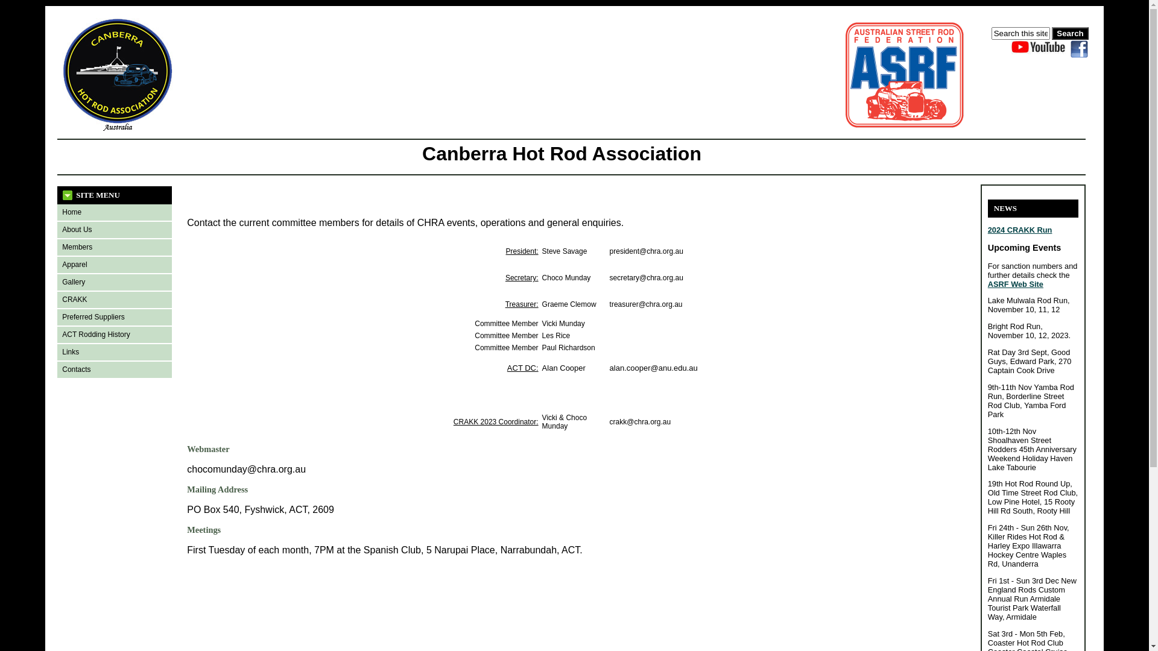 The height and width of the screenshot is (651, 1158). I want to click on Links, so click(115, 352).